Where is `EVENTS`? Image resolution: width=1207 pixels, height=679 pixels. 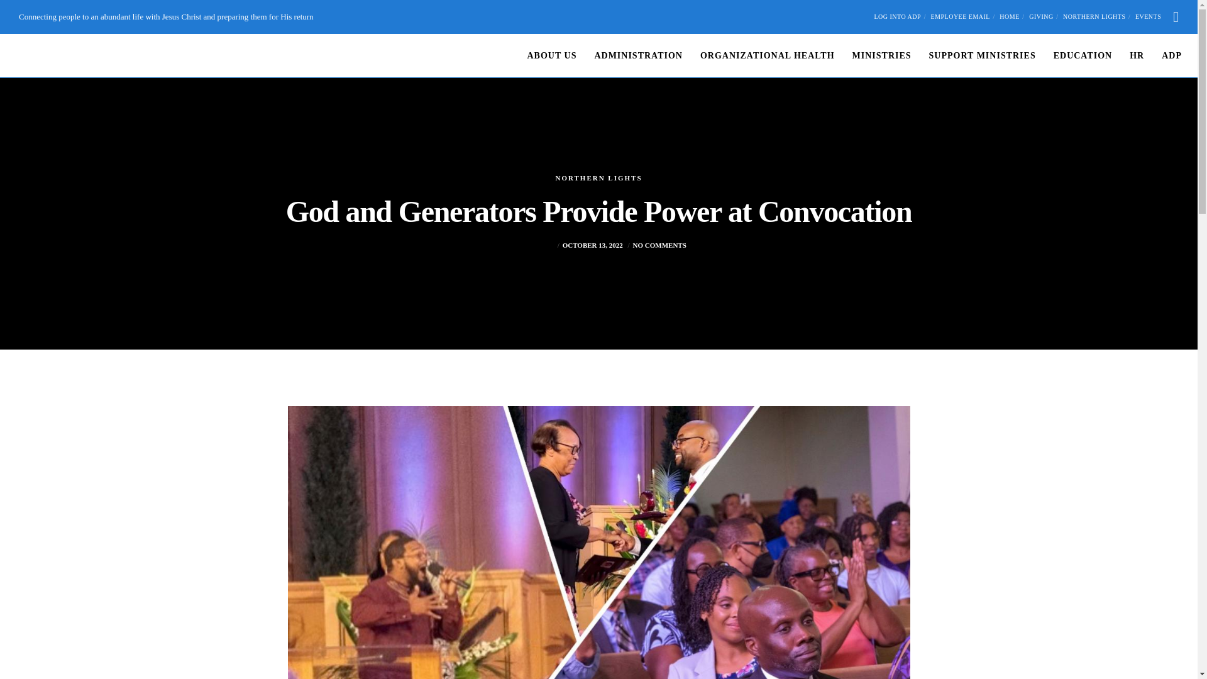 EVENTS is located at coordinates (1148, 16).